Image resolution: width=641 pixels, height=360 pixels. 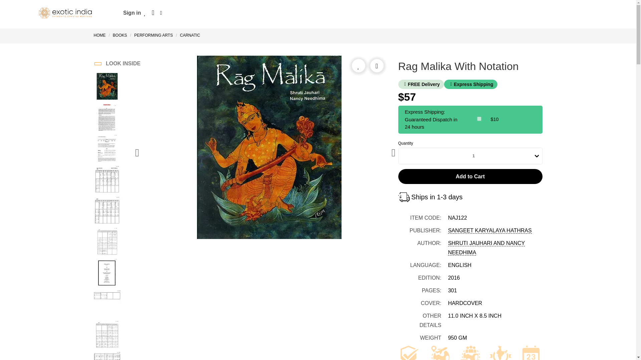 I want to click on Rag Malika With Notation, so click(x=107, y=149).